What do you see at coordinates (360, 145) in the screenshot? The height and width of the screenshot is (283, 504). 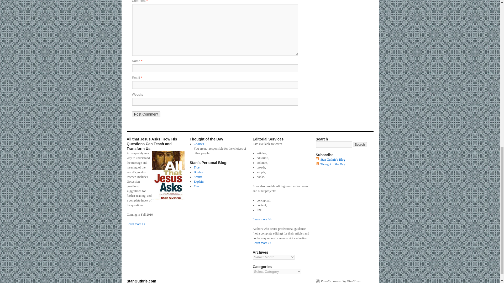 I see `Search` at bounding box center [360, 145].